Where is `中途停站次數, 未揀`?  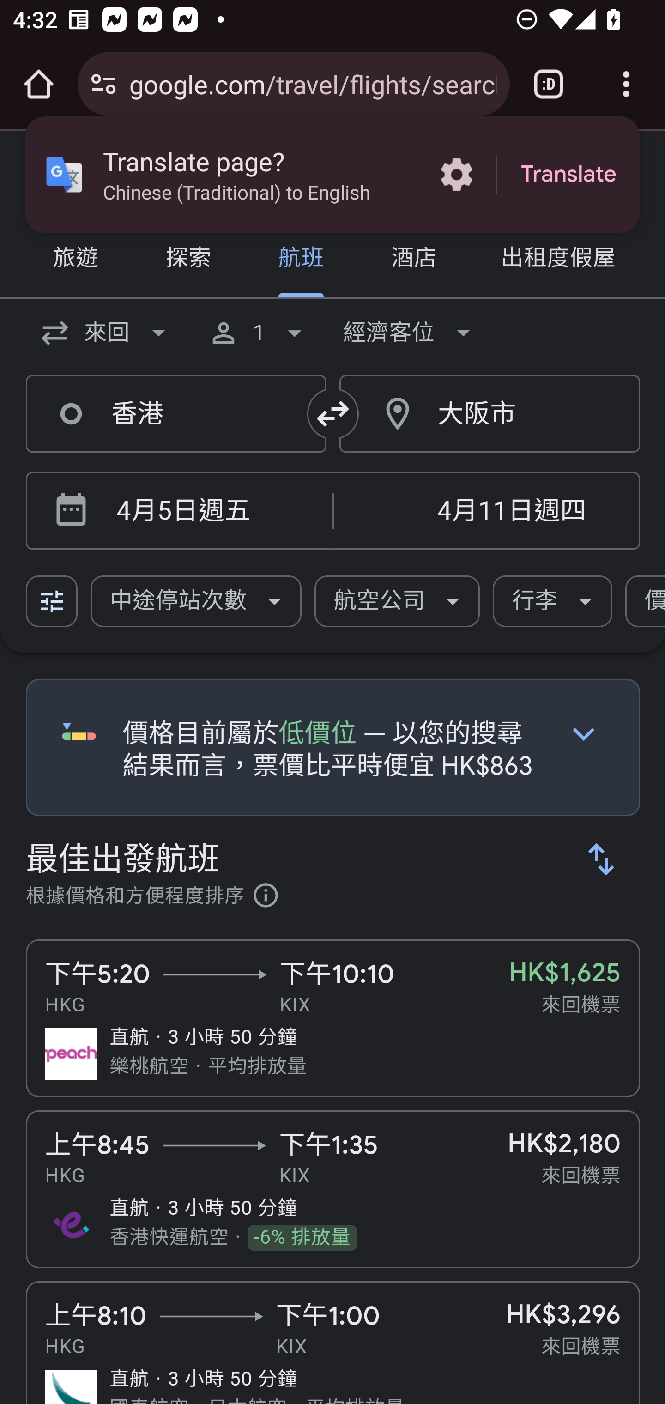 中途停站次數, 未揀 is located at coordinates (196, 601).